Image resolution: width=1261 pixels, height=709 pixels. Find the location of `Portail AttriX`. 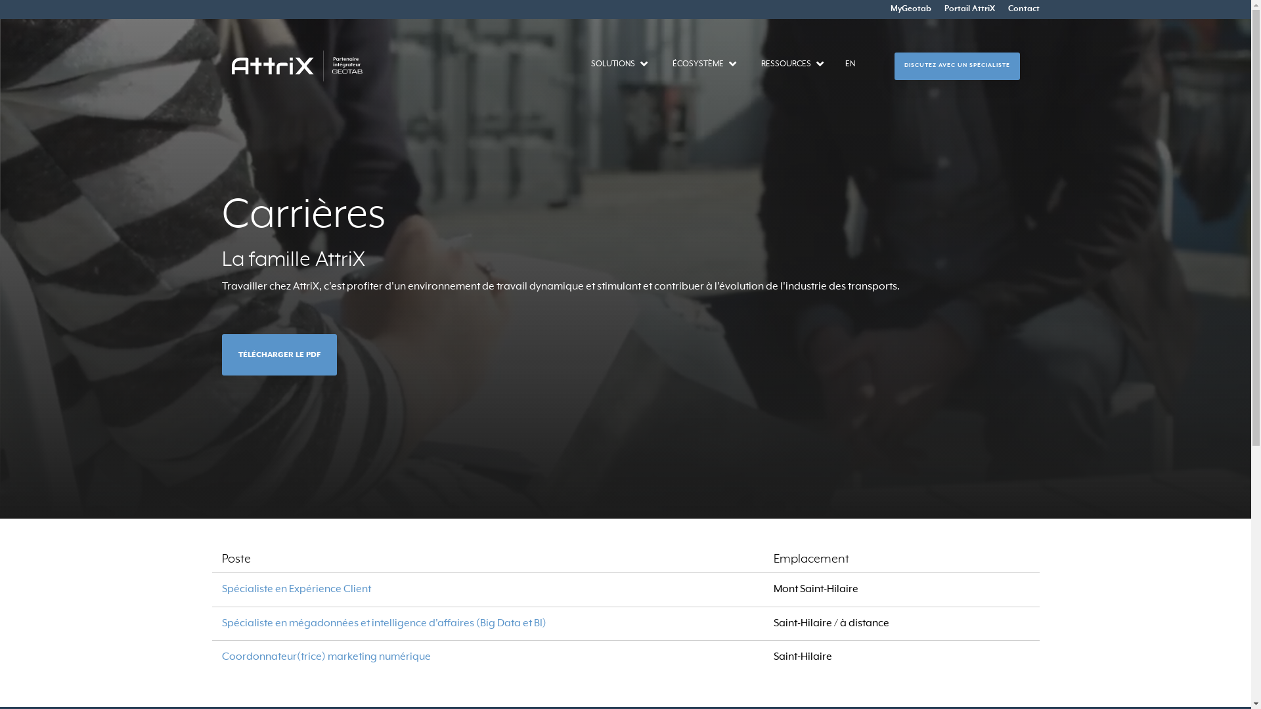

Portail AttriX is located at coordinates (963, 9).